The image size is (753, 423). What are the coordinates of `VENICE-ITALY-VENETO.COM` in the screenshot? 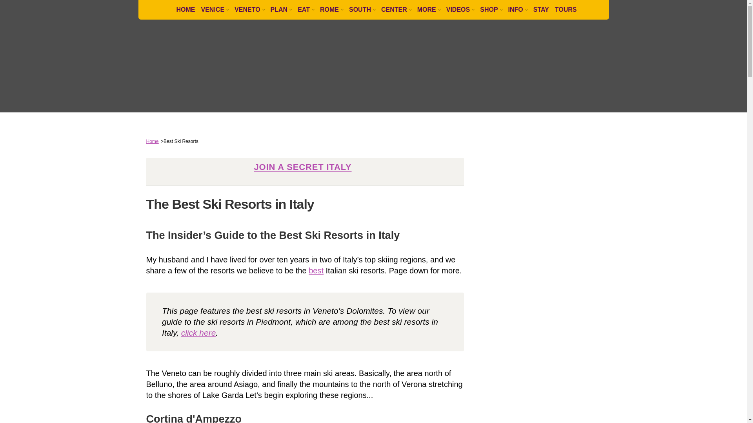 It's located at (191, 47).